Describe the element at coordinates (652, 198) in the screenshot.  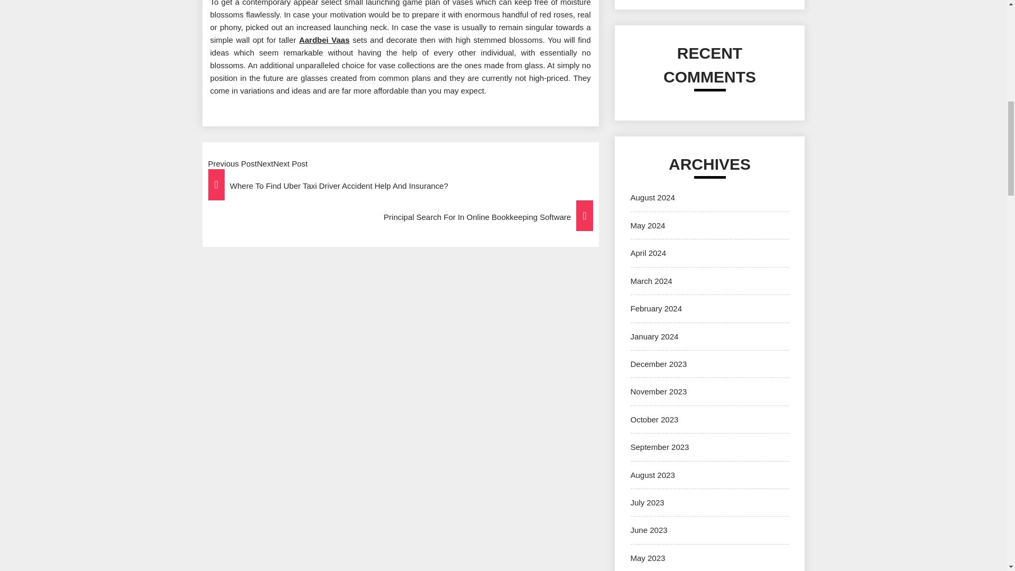
I see `August 2024` at that location.